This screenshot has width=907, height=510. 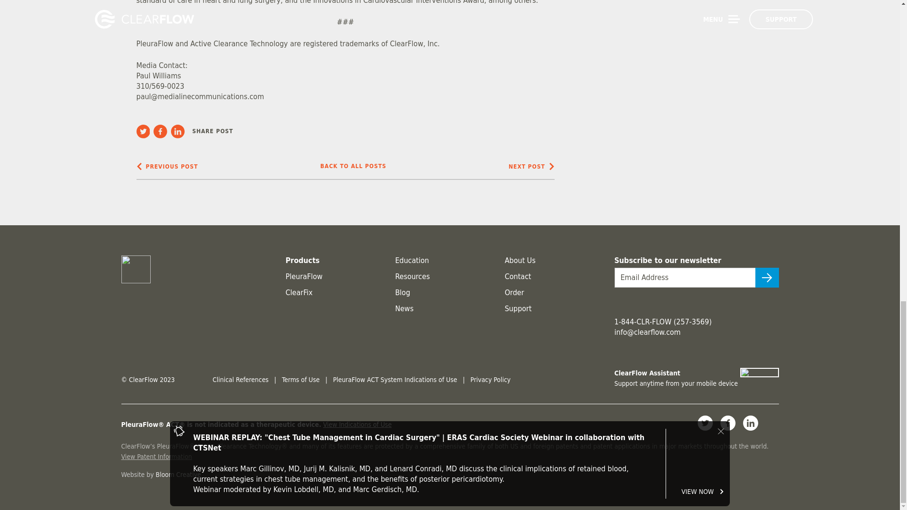 What do you see at coordinates (145, 131) in the screenshot?
I see `Twitter` at bounding box center [145, 131].